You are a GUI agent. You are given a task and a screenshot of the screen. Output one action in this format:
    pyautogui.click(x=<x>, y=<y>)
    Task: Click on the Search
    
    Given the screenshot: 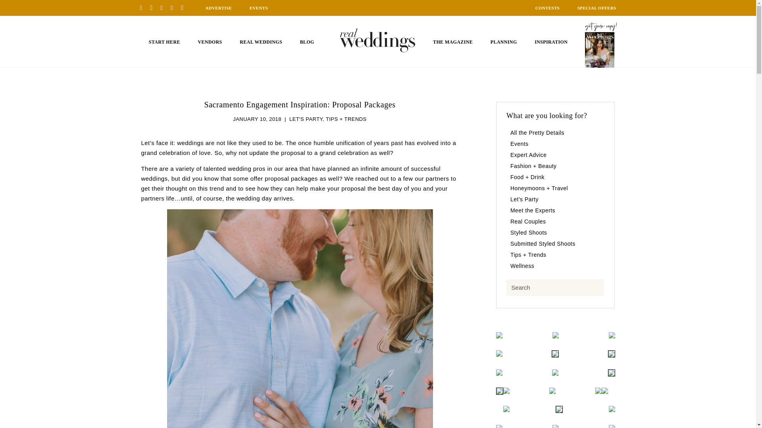 What is the action you would take?
    pyautogui.click(x=555, y=288)
    